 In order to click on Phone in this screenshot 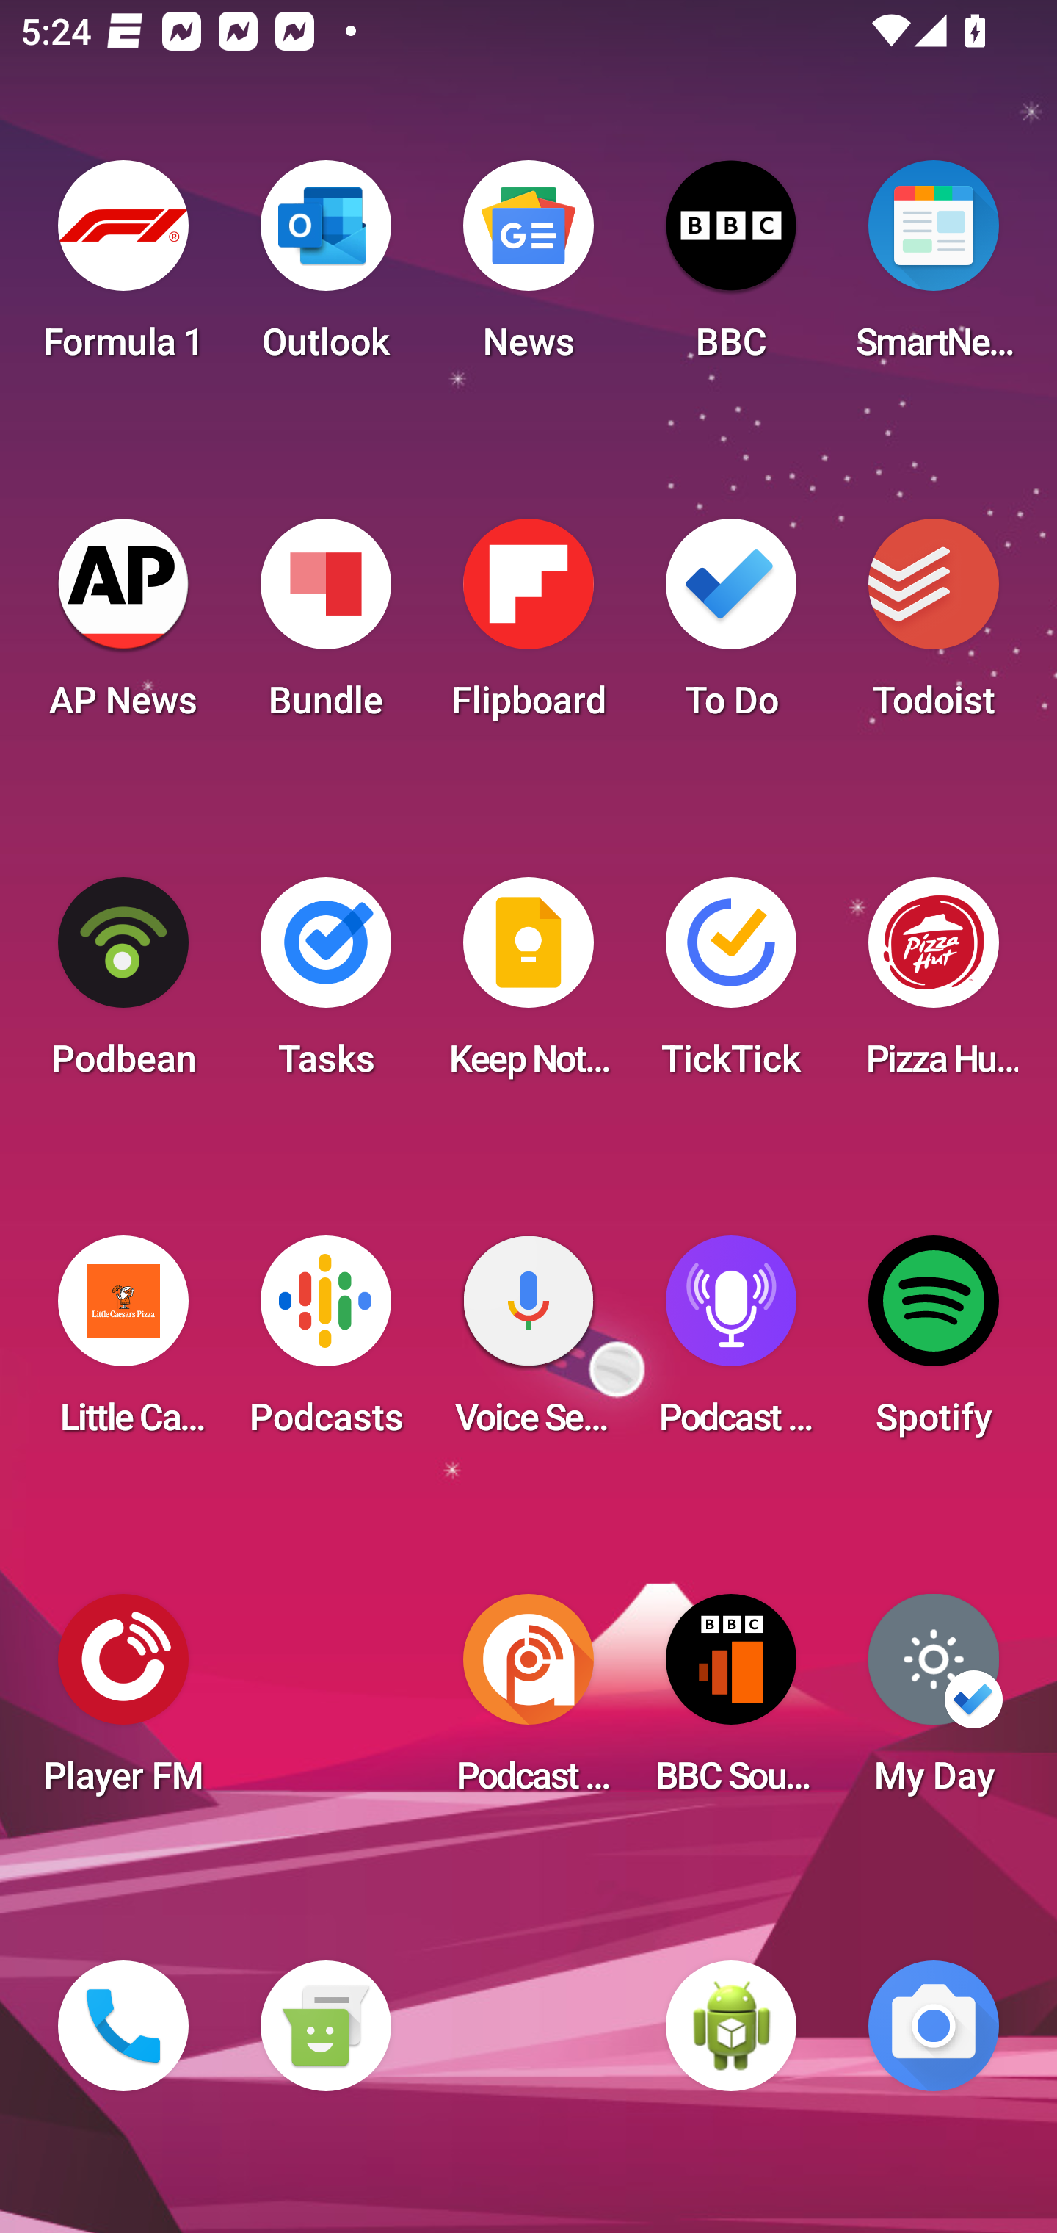, I will do `click(123, 2026)`.